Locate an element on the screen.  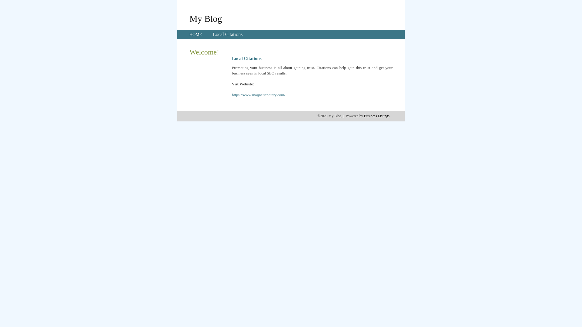
Local Citations is located at coordinates (228, 35).